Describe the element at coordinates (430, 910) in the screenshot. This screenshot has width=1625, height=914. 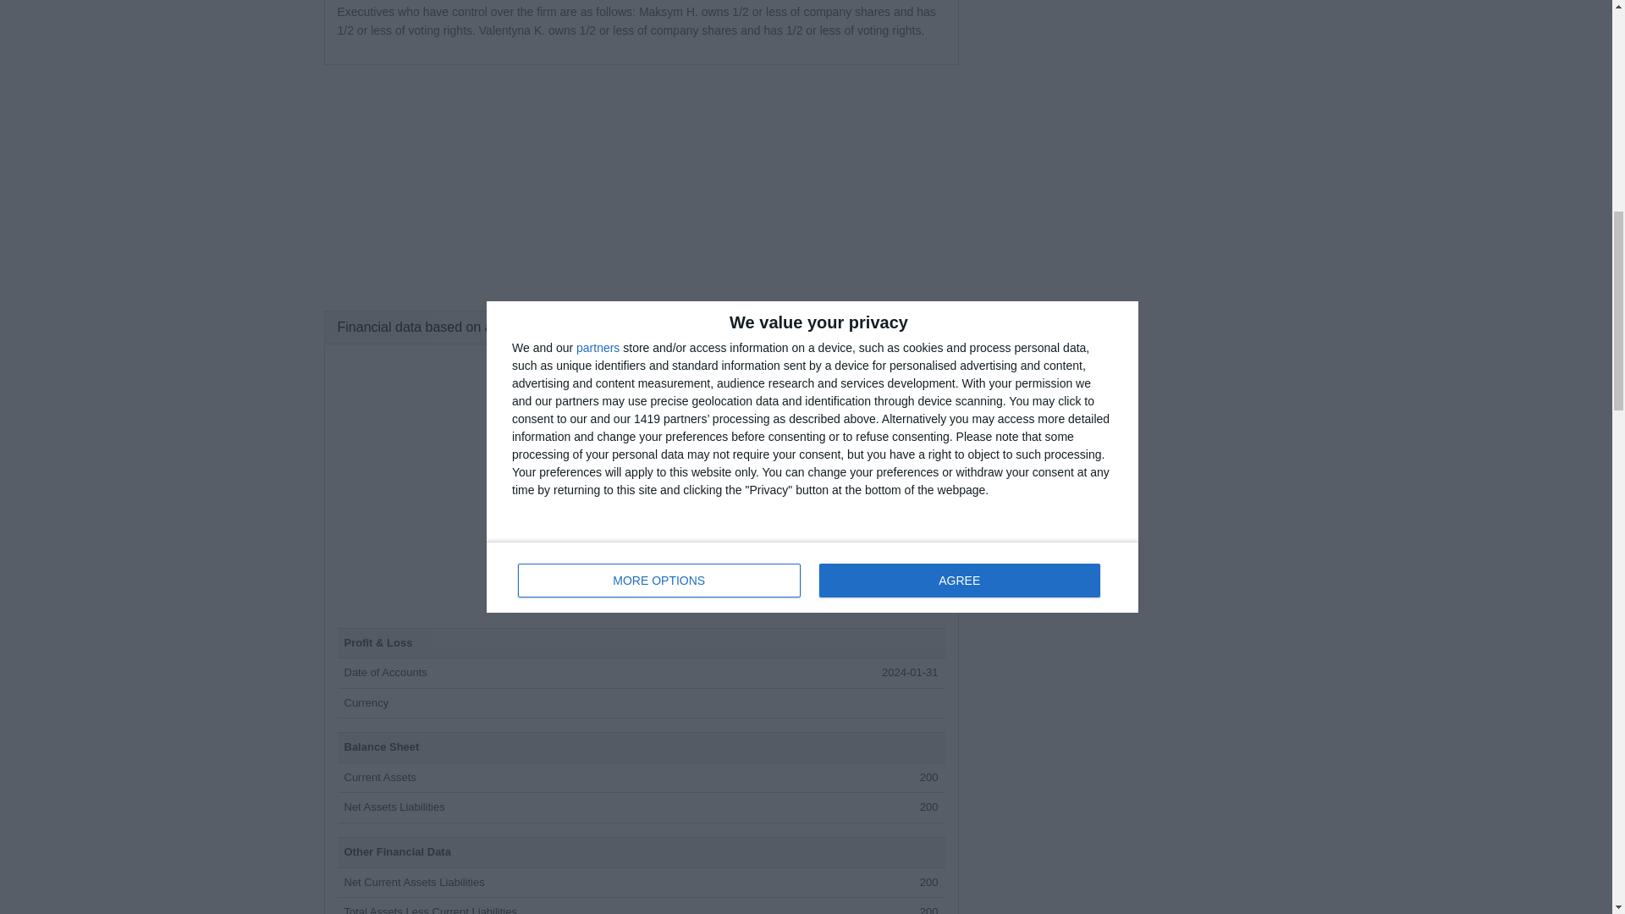
I see `Total assets less current liabilities` at that location.